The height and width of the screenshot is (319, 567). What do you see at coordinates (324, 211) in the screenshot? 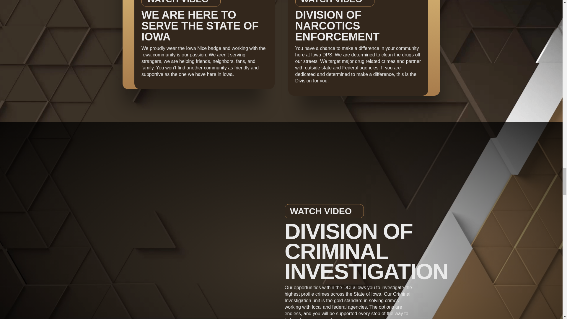
I see `WATCH VIDEO` at bounding box center [324, 211].